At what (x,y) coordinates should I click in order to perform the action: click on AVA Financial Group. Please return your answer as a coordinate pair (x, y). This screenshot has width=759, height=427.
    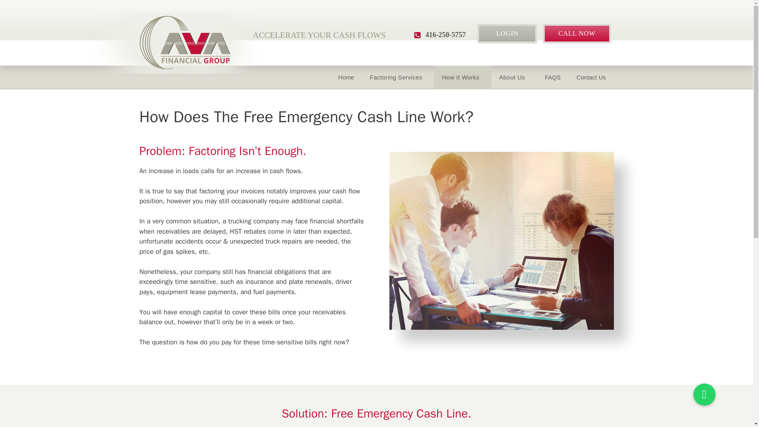
    Looking at the image, I should click on (184, 42).